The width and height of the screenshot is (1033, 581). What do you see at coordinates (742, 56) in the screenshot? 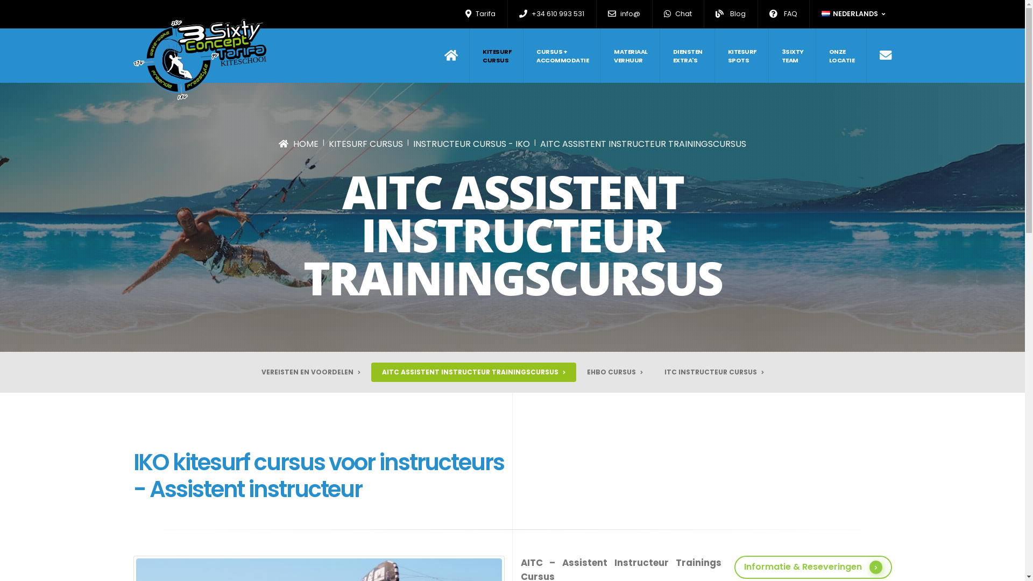
I see `KITESURF SPOTS` at bounding box center [742, 56].